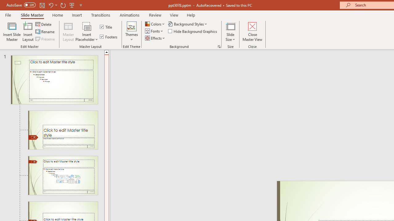 This screenshot has width=394, height=221. Describe the element at coordinates (188, 24) in the screenshot. I see `Background Styles` at that location.